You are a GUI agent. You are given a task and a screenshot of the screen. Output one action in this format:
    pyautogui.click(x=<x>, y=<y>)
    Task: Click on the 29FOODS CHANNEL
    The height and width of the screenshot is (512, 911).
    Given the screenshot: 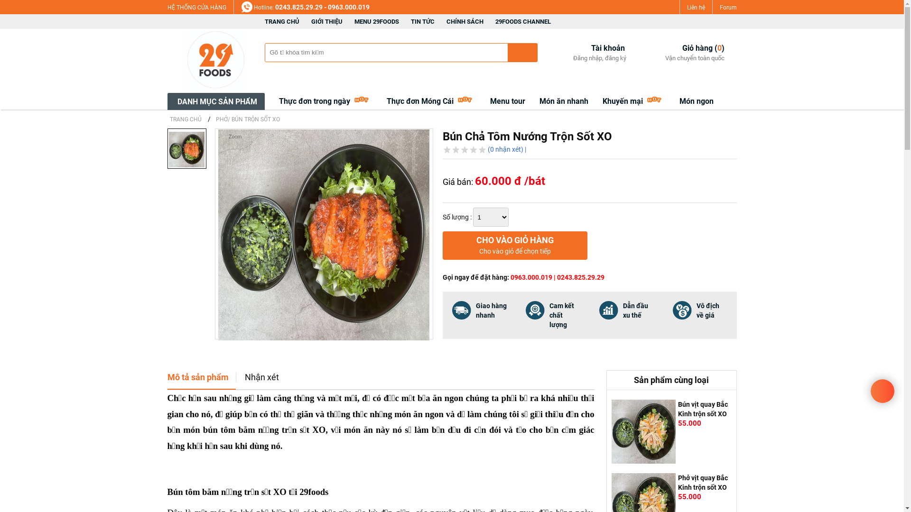 What is the action you would take?
    pyautogui.click(x=523, y=22)
    